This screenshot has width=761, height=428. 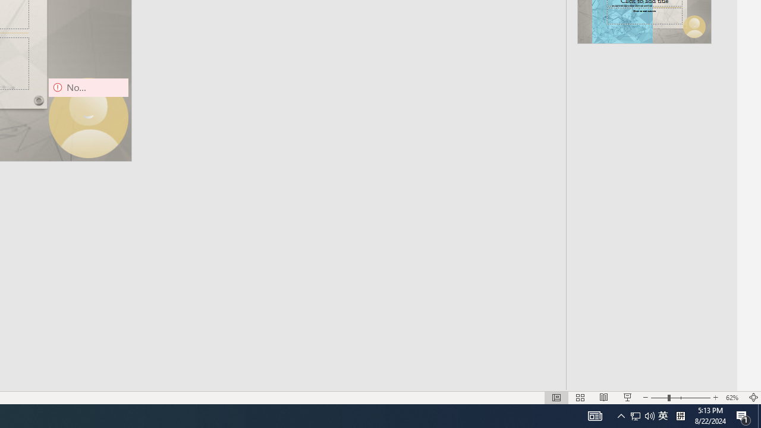 What do you see at coordinates (723, 290) in the screenshot?
I see `Clear Notification (Delete)` at bounding box center [723, 290].